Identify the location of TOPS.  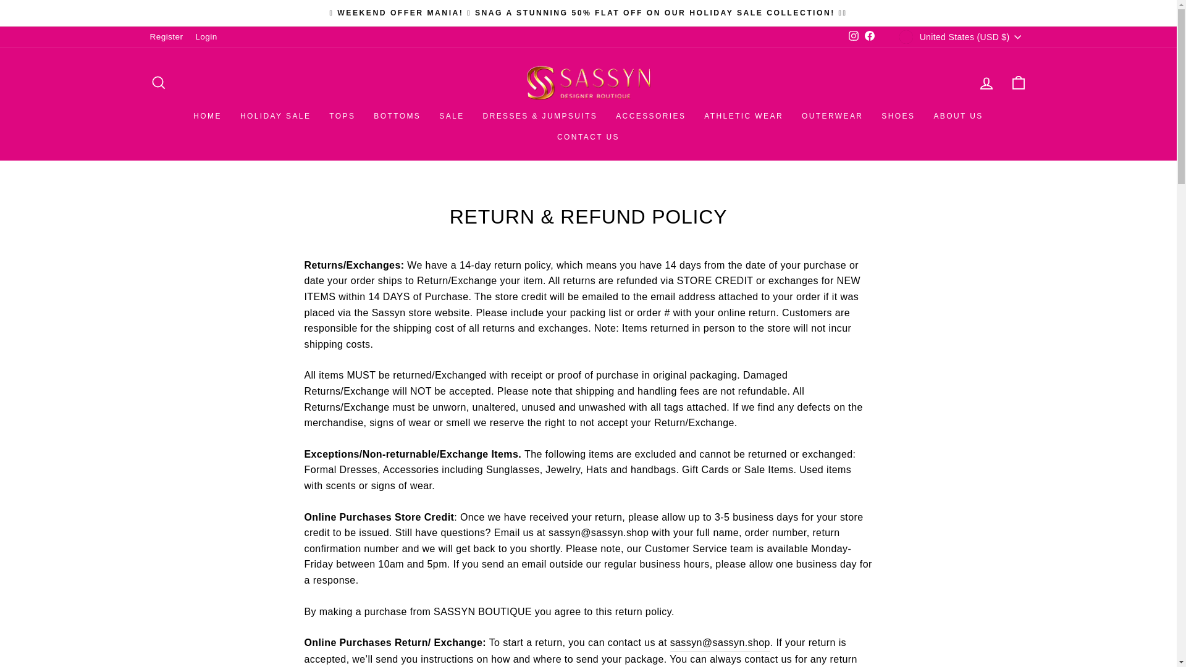
(342, 116).